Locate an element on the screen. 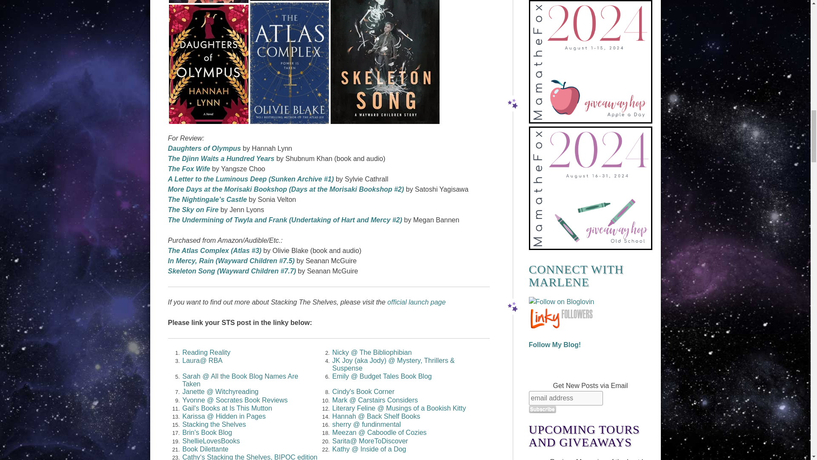 Image resolution: width=817 pixels, height=460 pixels. official launch page is located at coordinates (416, 302).